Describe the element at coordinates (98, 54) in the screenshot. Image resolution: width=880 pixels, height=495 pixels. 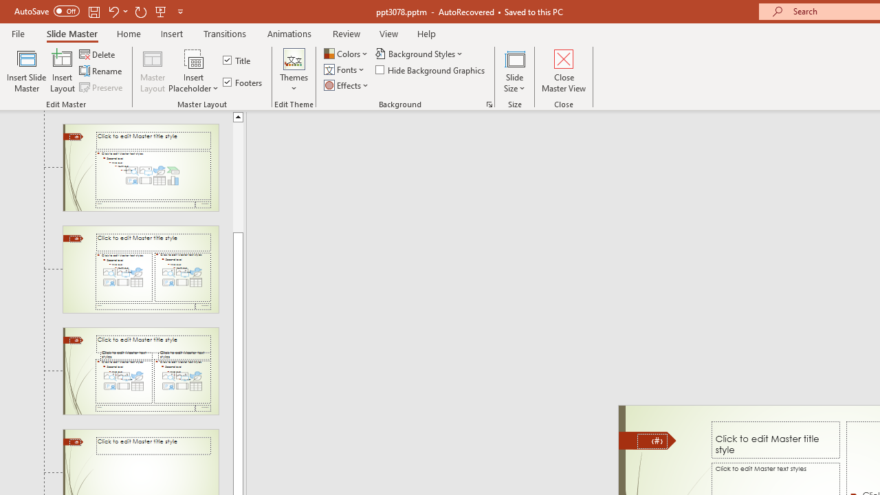
I see `Delete` at that location.